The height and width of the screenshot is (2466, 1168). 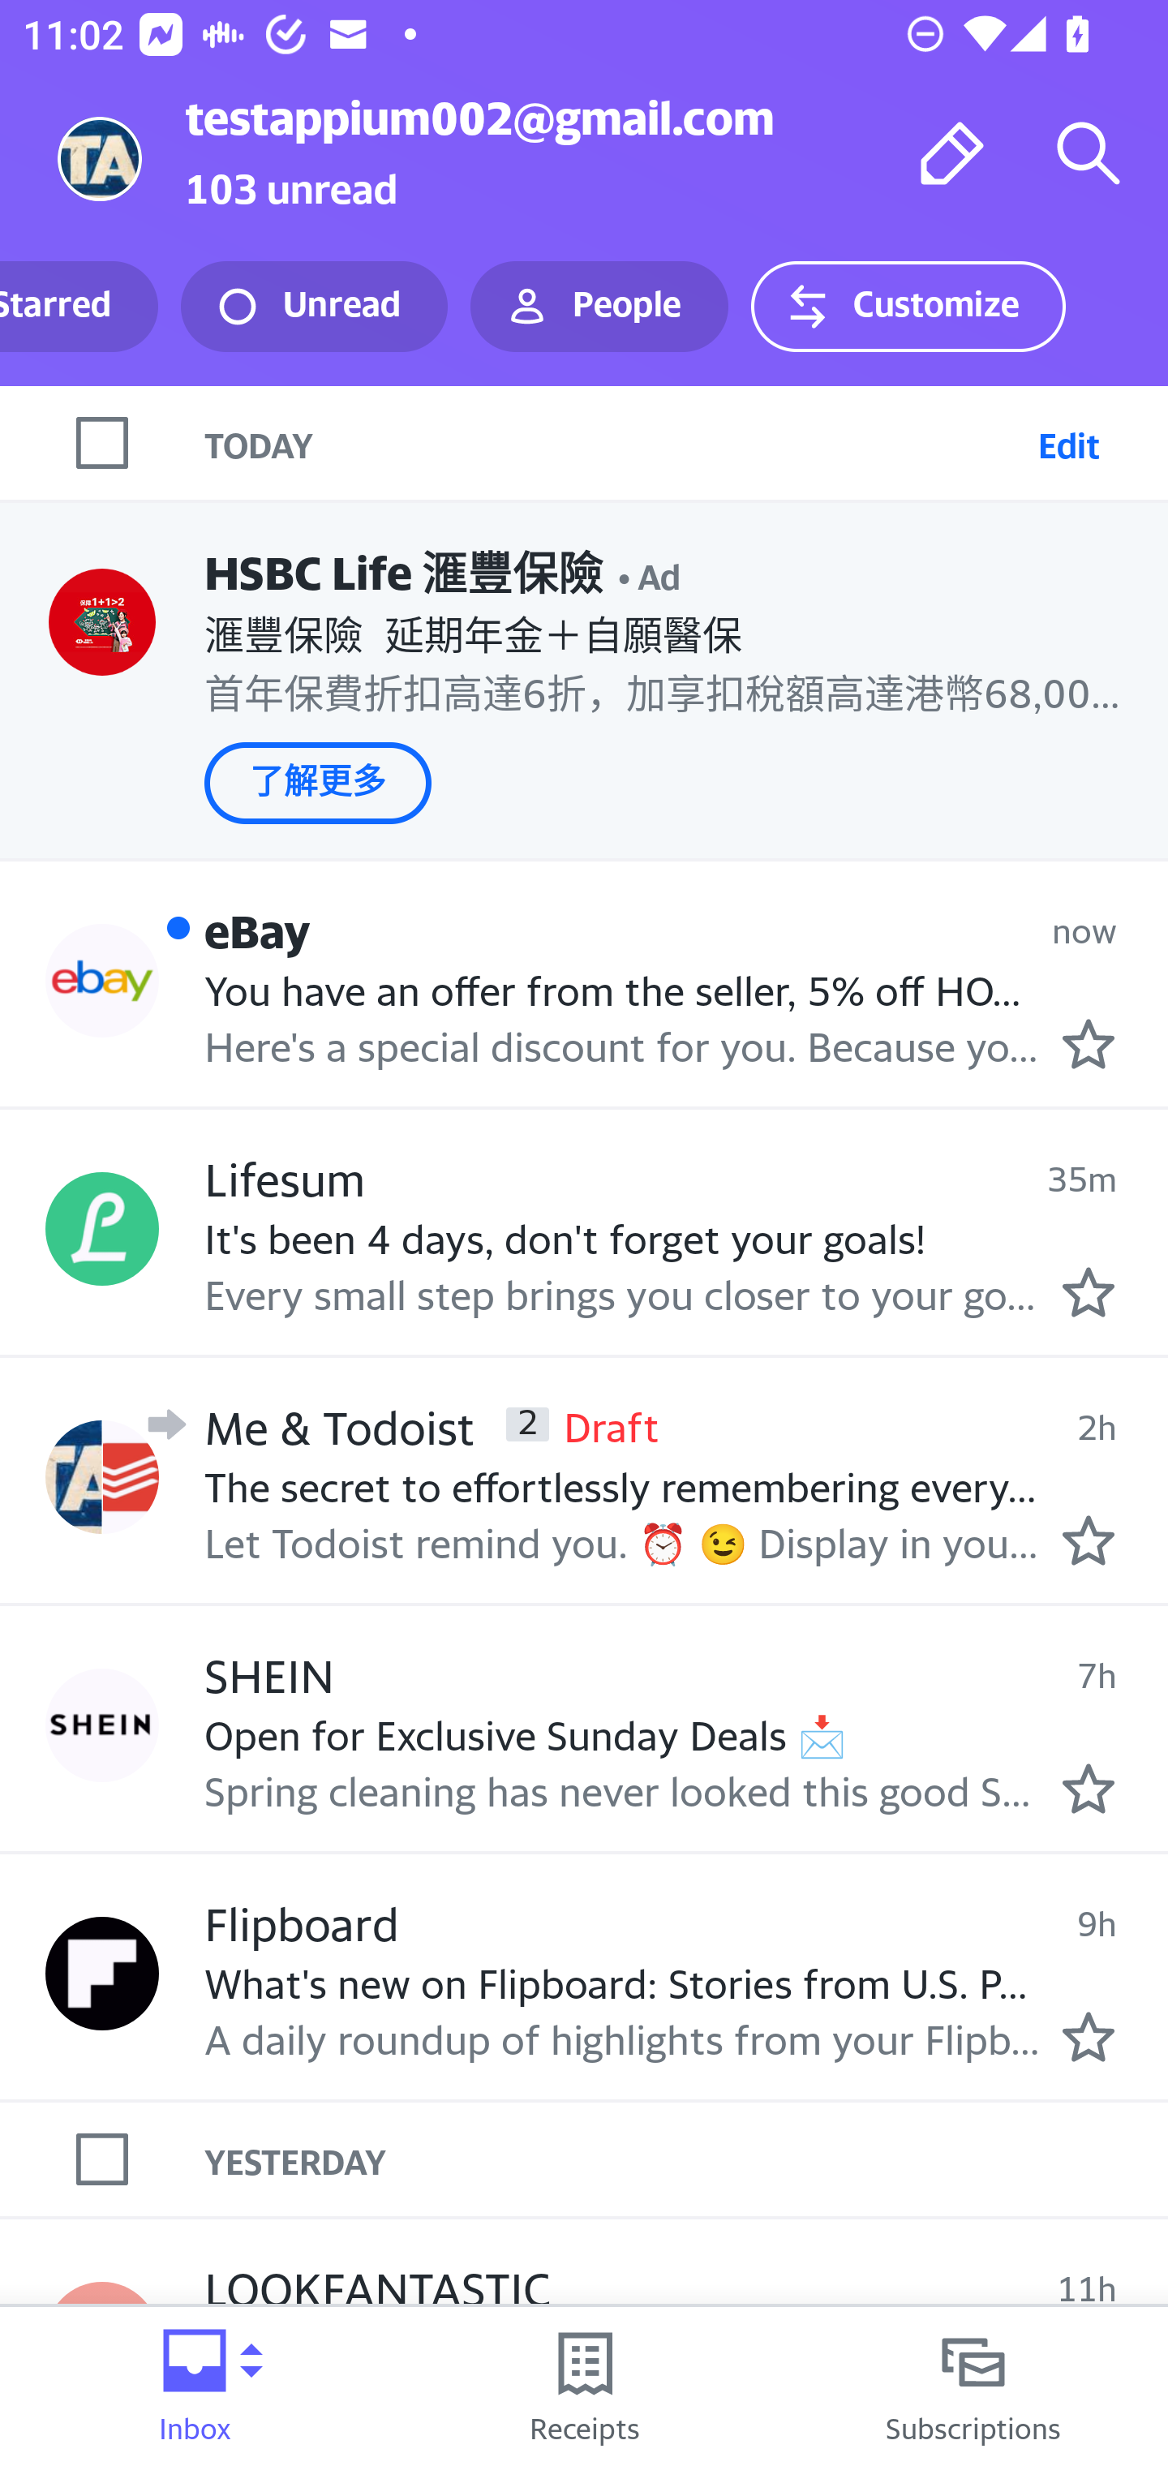 What do you see at coordinates (102, 982) in the screenshot?
I see `Profile
eBay` at bounding box center [102, 982].